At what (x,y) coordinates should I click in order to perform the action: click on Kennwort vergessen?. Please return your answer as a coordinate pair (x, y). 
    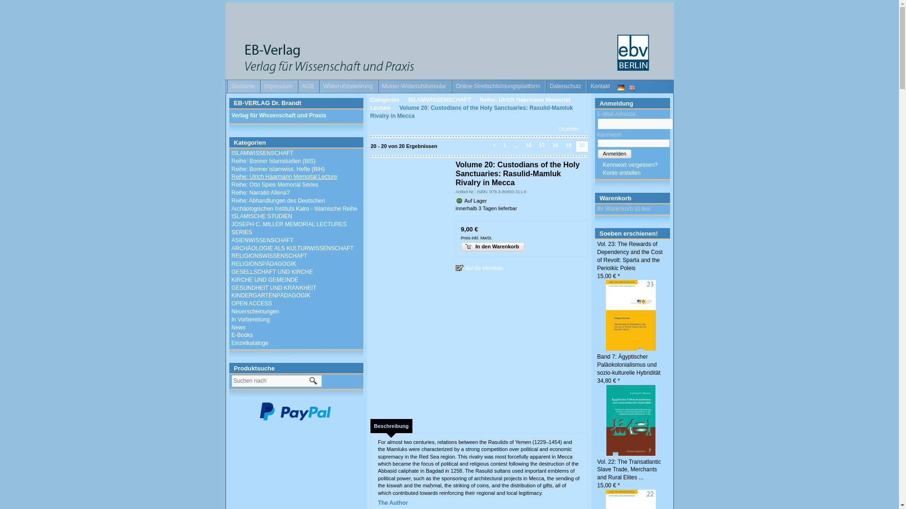
    Looking at the image, I should click on (627, 165).